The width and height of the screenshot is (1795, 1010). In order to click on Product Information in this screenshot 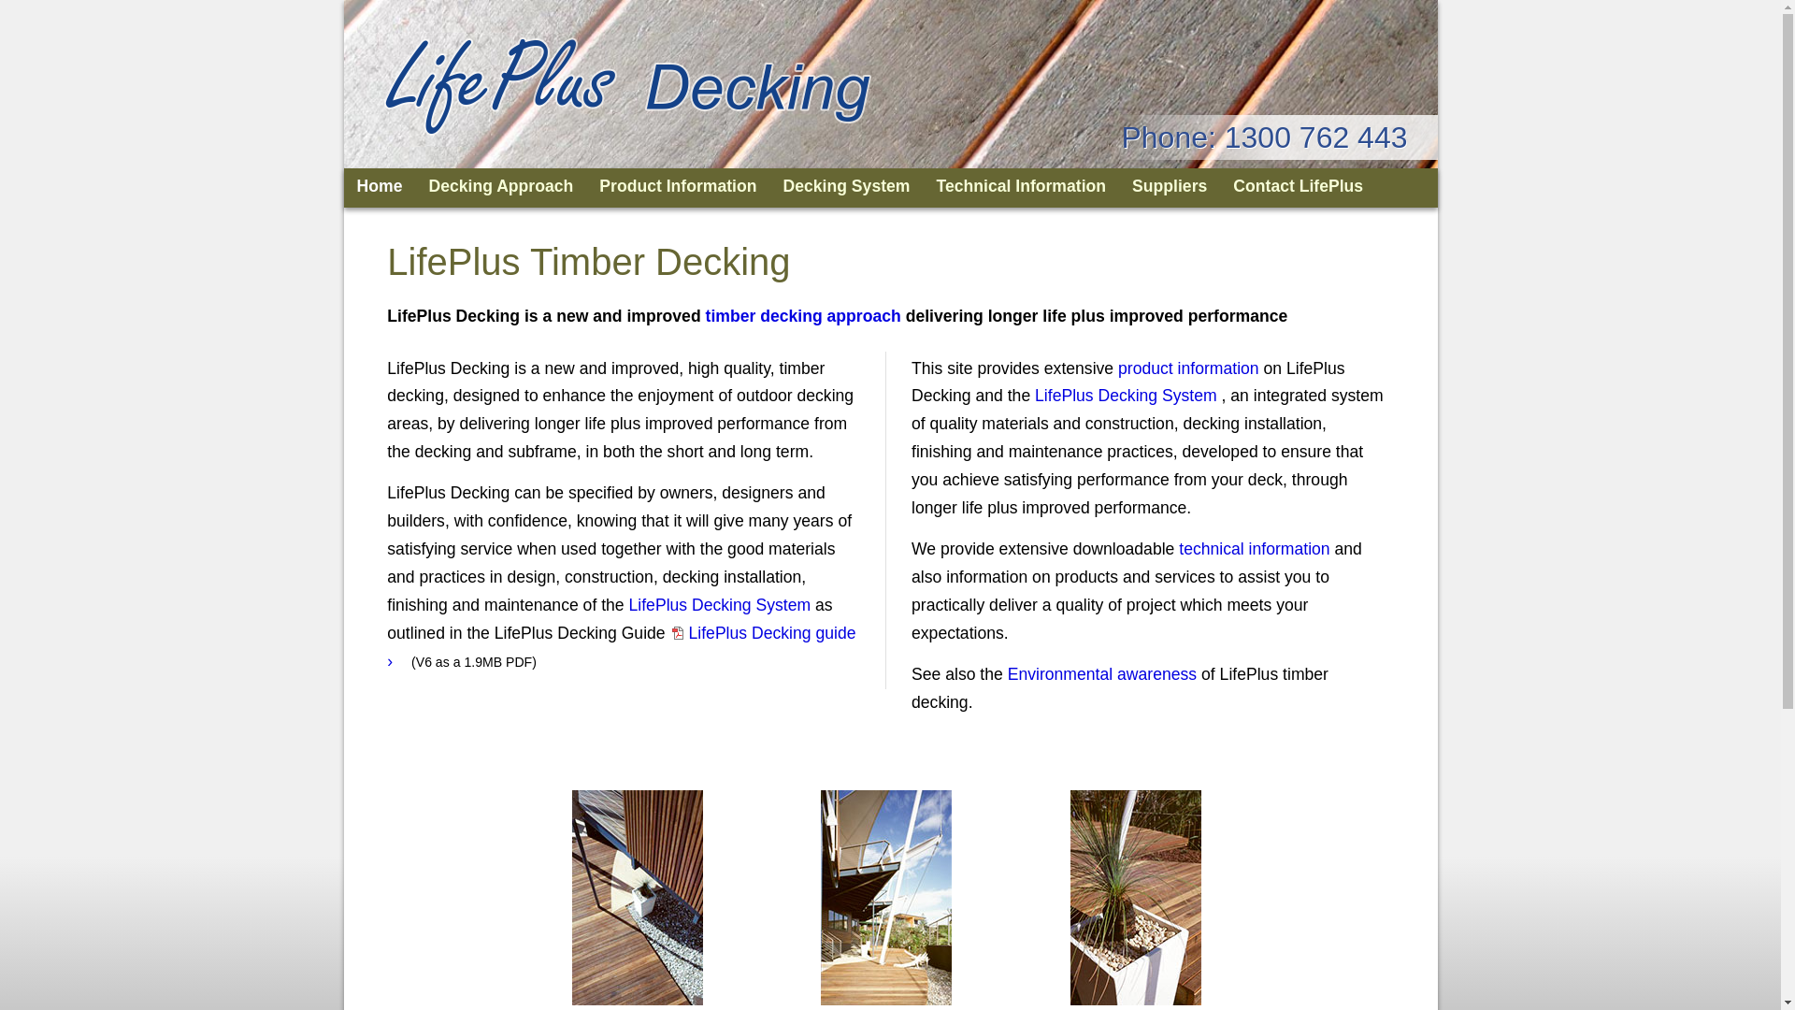, I will do `click(678, 186)`.